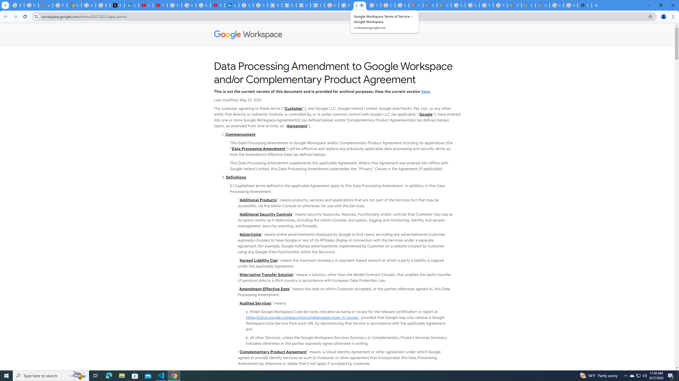 This screenshot has width=679, height=381. Describe the element at coordinates (289, 5) in the screenshot. I see `Data Privacy Framework` at that location.